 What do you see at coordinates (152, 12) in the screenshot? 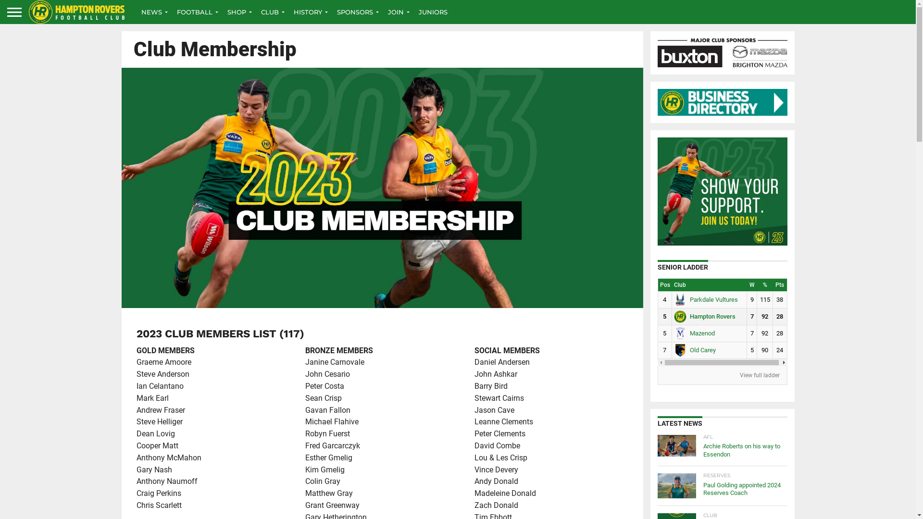
I see `NEWS` at bounding box center [152, 12].